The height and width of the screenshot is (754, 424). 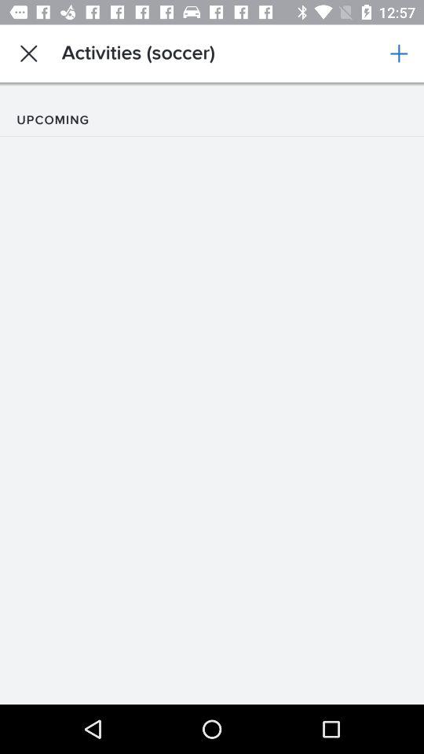 What do you see at coordinates (28, 53) in the screenshot?
I see `select the app to the left of activities (soccer) icon` at bounding box center [28, 53].